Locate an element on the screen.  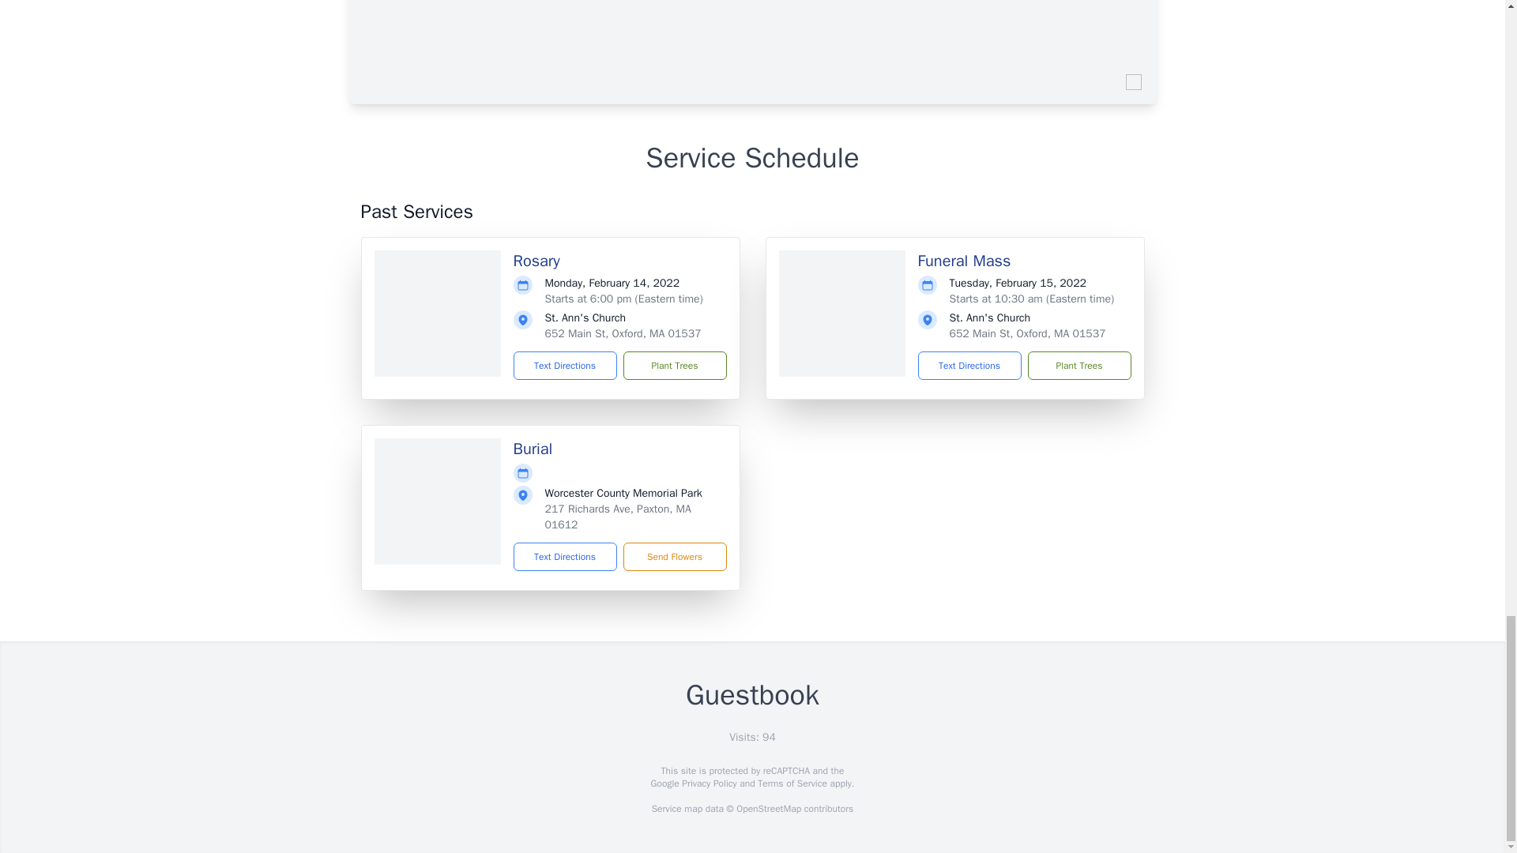
Text Directions is located at coordinates (566, 365).